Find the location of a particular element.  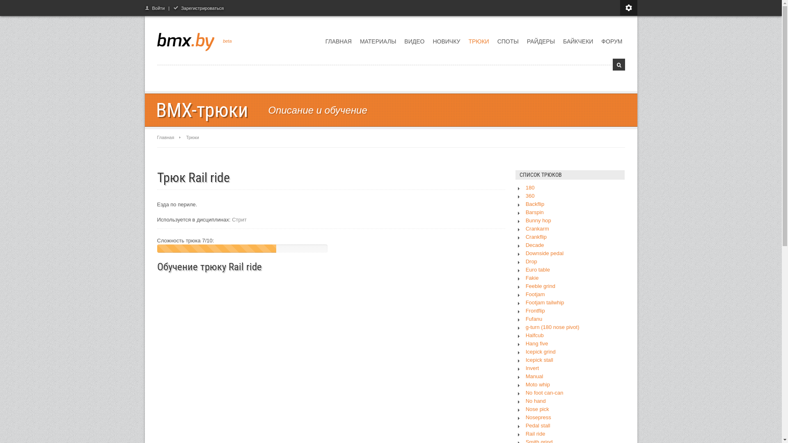

L is located at coordinates (618, 65).